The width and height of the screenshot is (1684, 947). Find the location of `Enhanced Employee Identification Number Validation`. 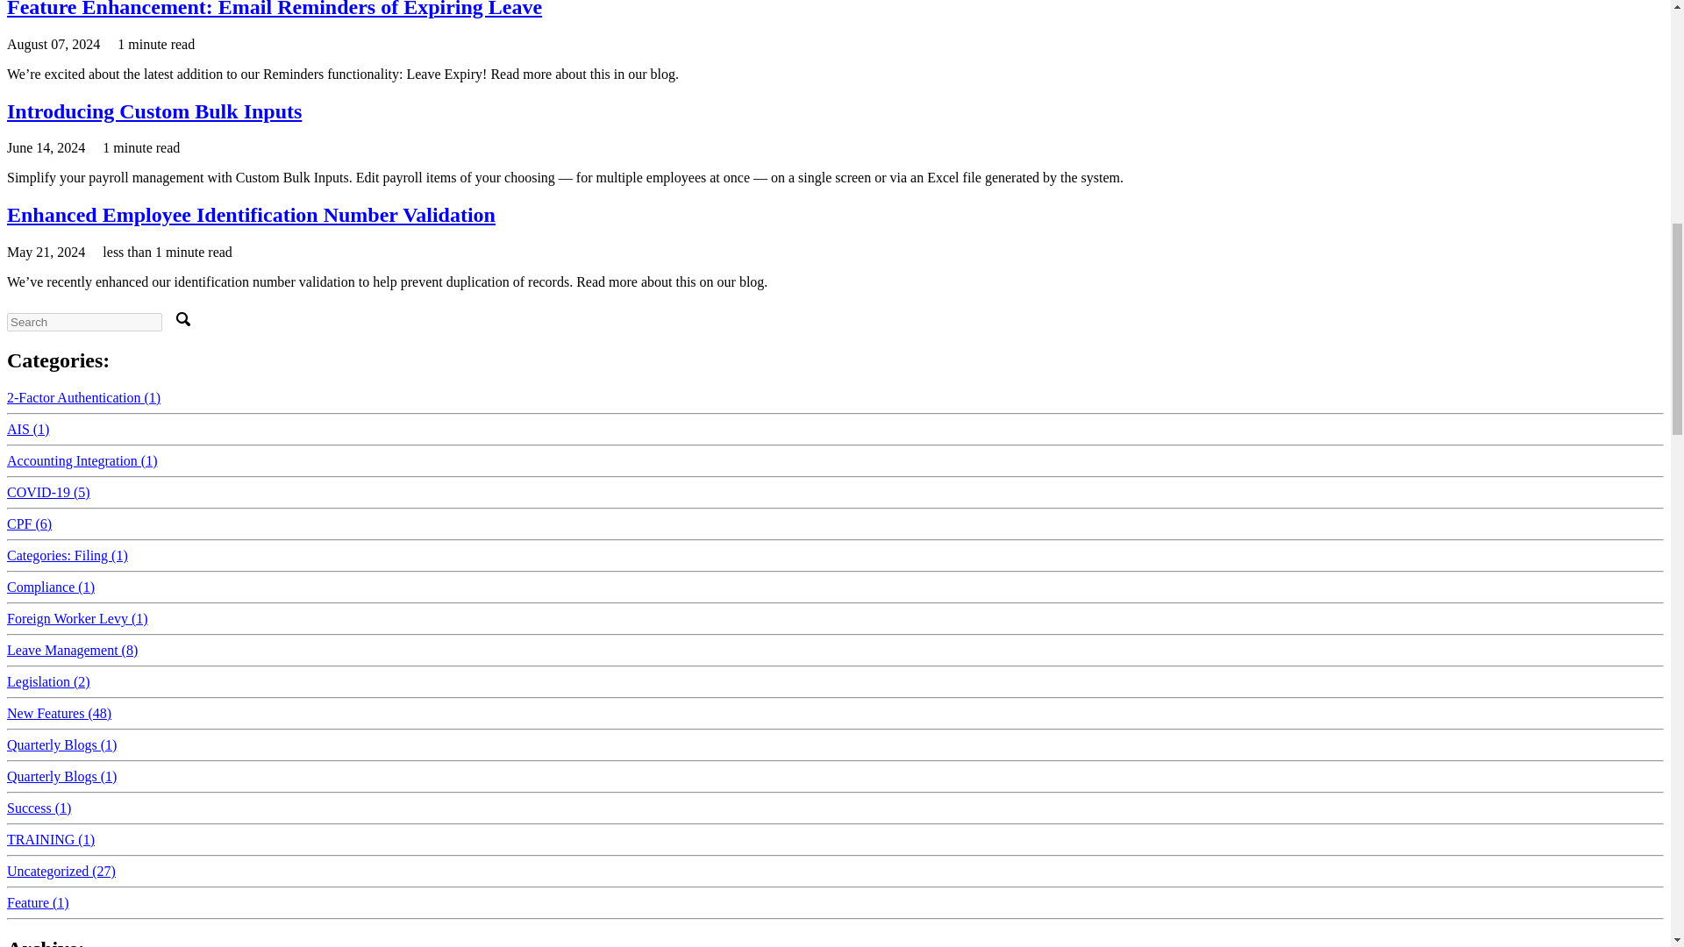

Enhanced Employee Identification Number Validation is located at coordinates (251, 215).